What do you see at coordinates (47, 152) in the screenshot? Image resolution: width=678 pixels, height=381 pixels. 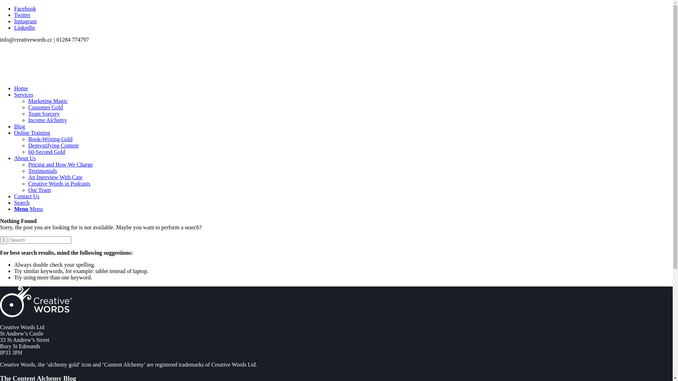 I see `60-Second Gold` at bounding box center [47, 152].